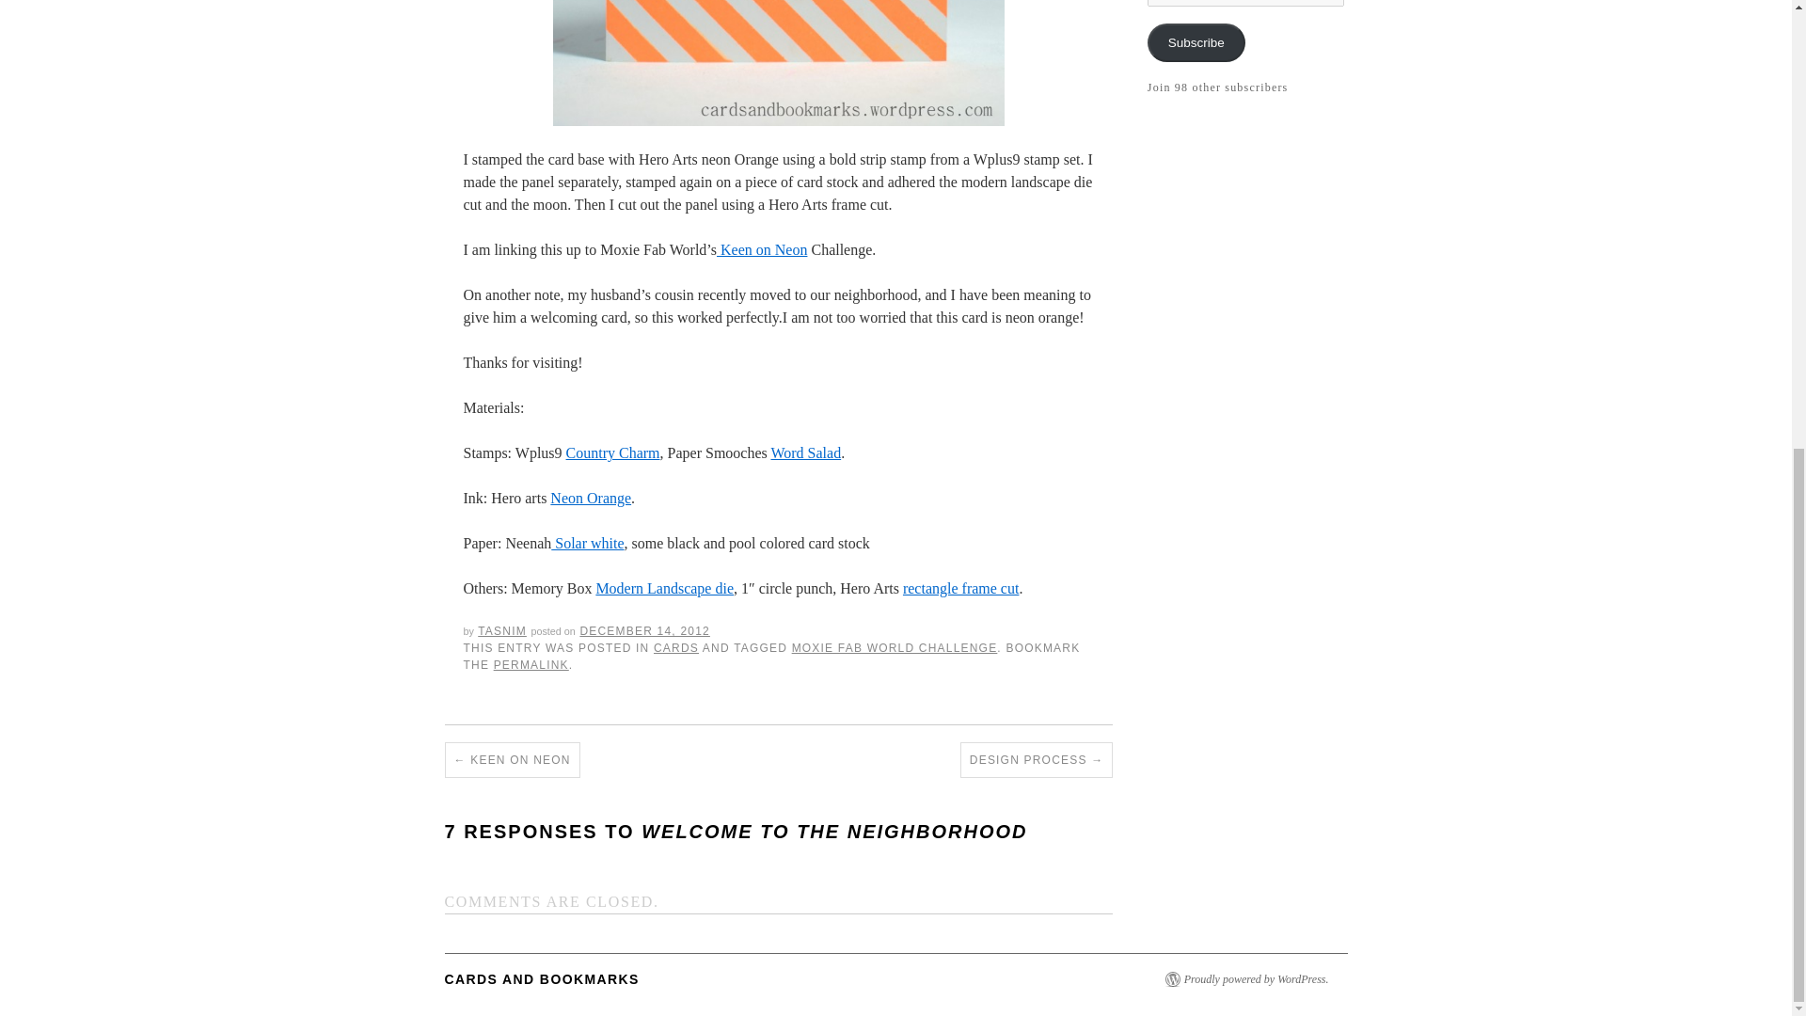  I want to click on Modern Landscape die, so click(664, 587).